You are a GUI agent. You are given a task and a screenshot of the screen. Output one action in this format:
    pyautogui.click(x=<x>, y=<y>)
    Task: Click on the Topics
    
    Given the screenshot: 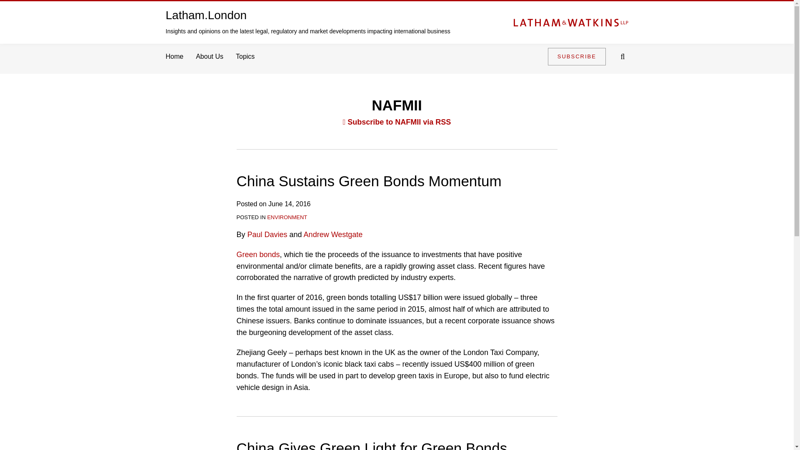 What is the action you would take?
    pyautogui.click(x=245, y=57)
    